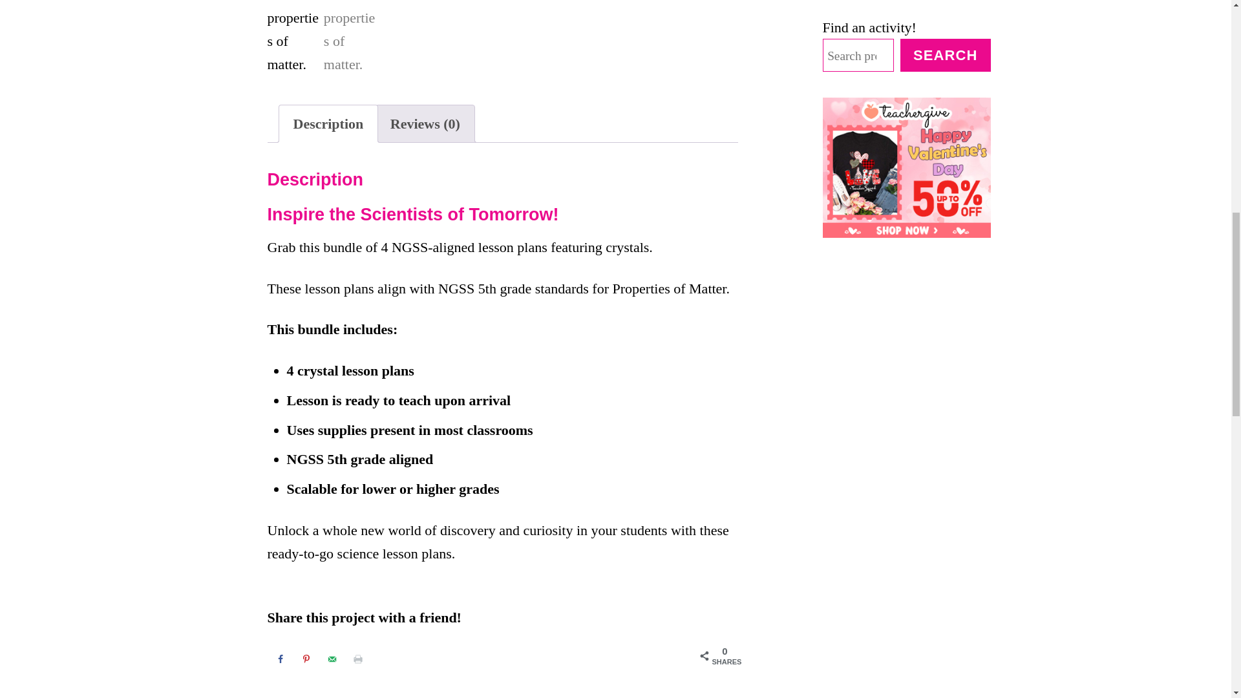 The height and width of the screenshot is (698, 1241). Describe the element at coordinates (281, 659) in the screenshot. I see `Share on Facebook` at that location.